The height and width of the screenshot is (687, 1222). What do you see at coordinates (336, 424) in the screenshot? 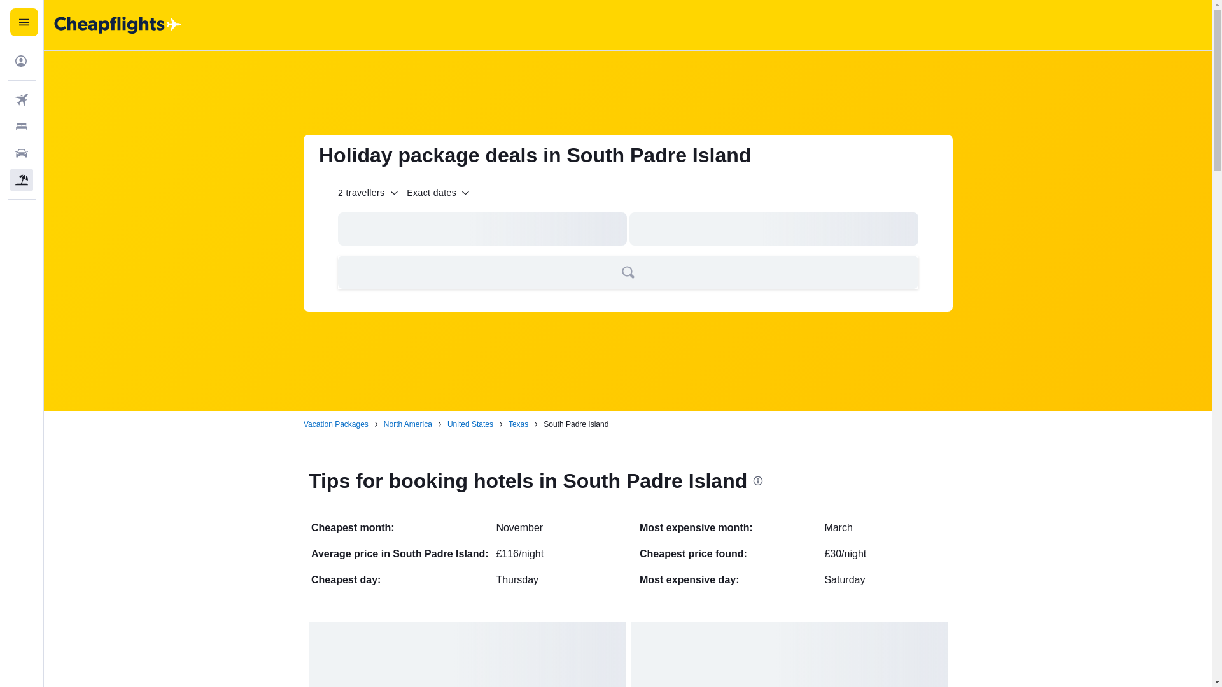
I see `Vacation Packages` at bounding box center [336, 424].